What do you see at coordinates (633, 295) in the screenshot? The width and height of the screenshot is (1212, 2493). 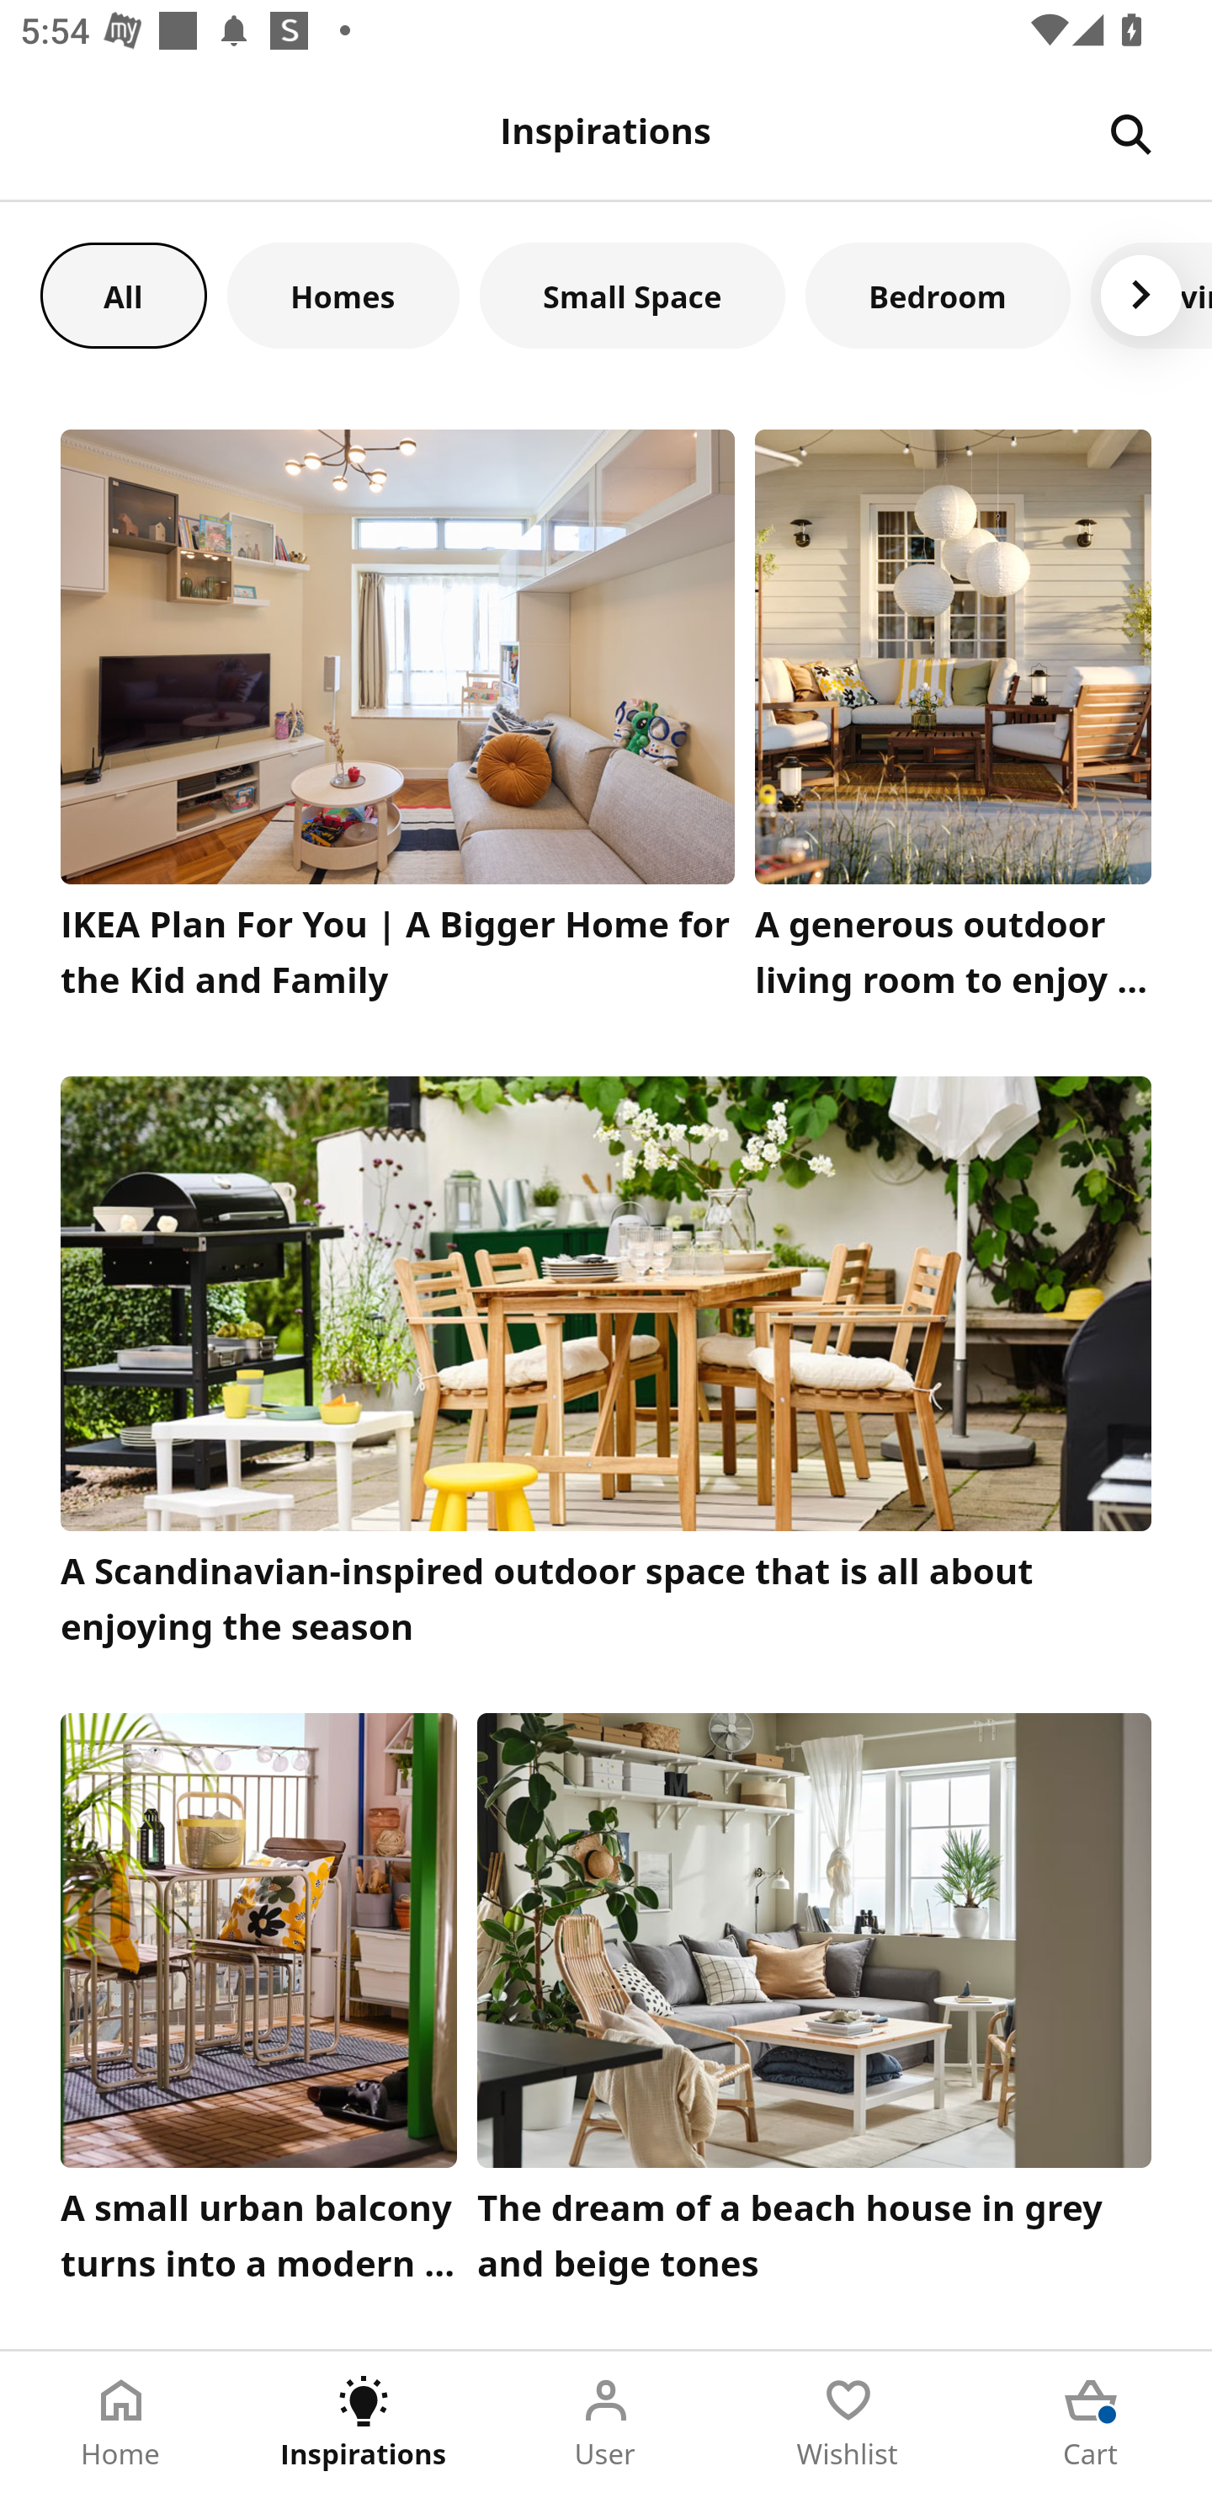 I see `Small Space` at bounding box center [633, 295].